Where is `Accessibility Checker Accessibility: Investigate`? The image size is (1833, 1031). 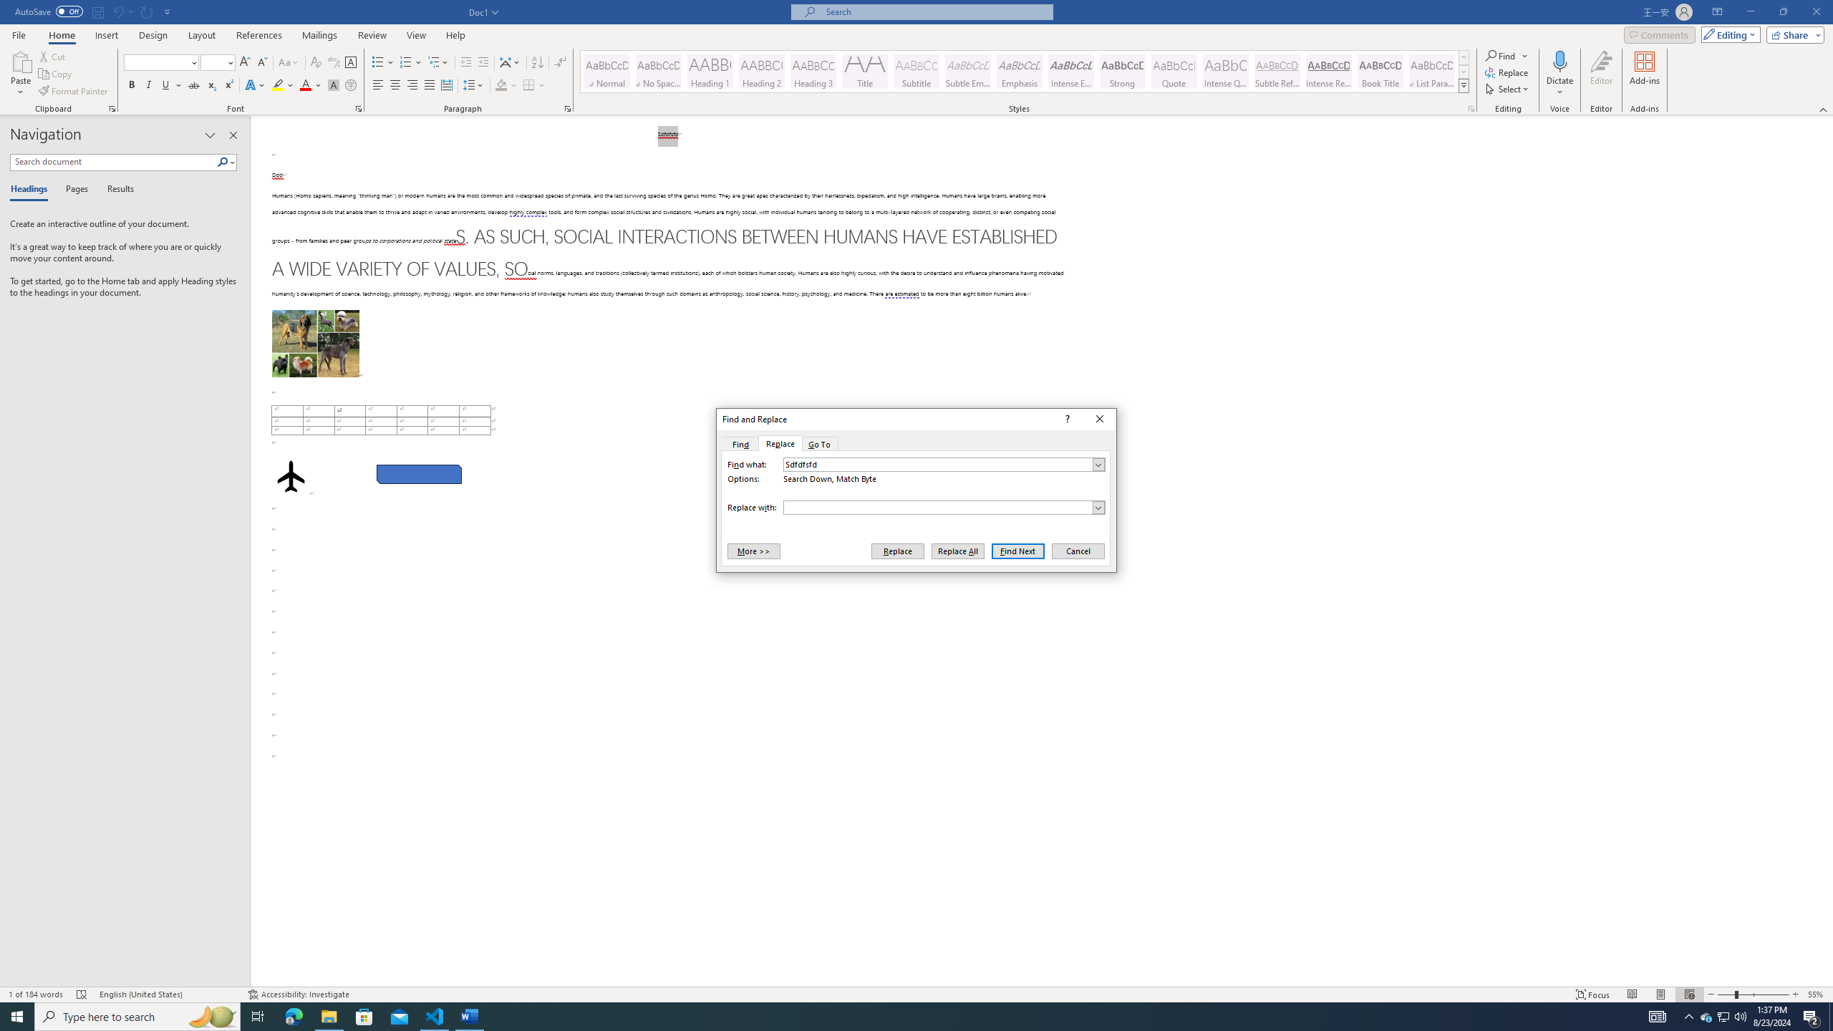
Accessibility Checker Accessibility: Investigate is located at coordinates (258, 1017).